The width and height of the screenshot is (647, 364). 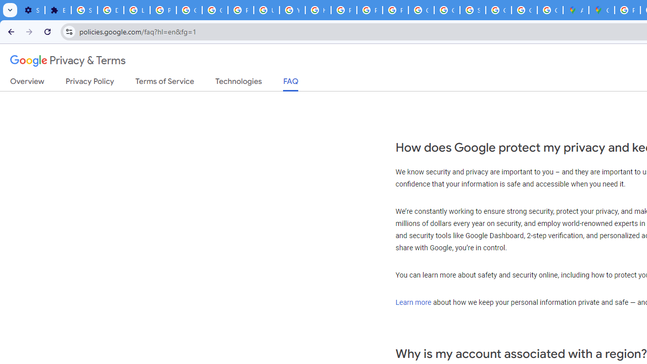 What do you see at coordinates (602, 10) in the screenshot?
I see `Google Maps` at bounding box center [602, 10].